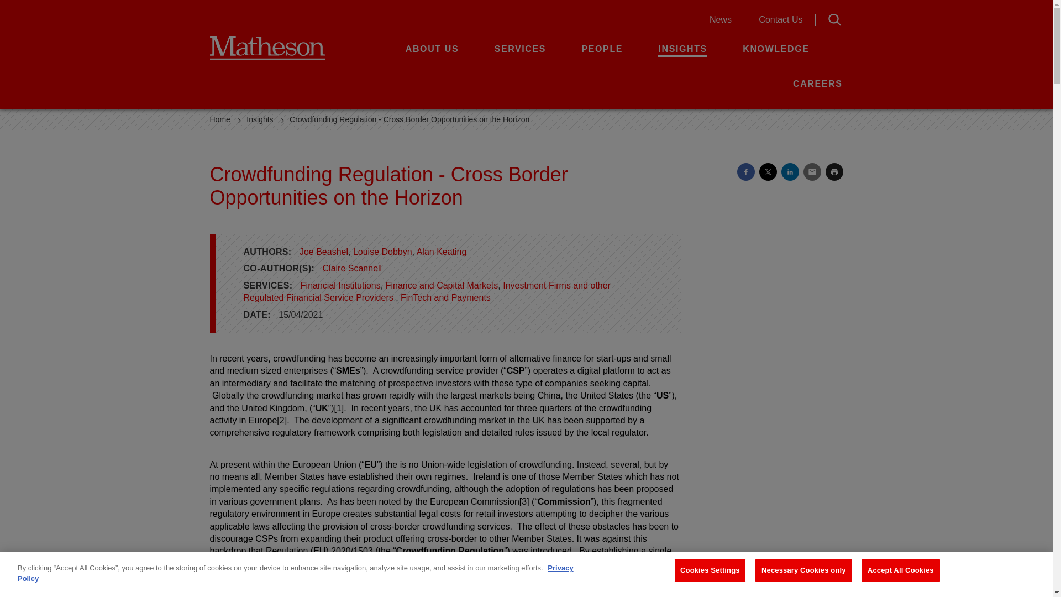  I want to click on Claire Scannell, so click(352, 268).